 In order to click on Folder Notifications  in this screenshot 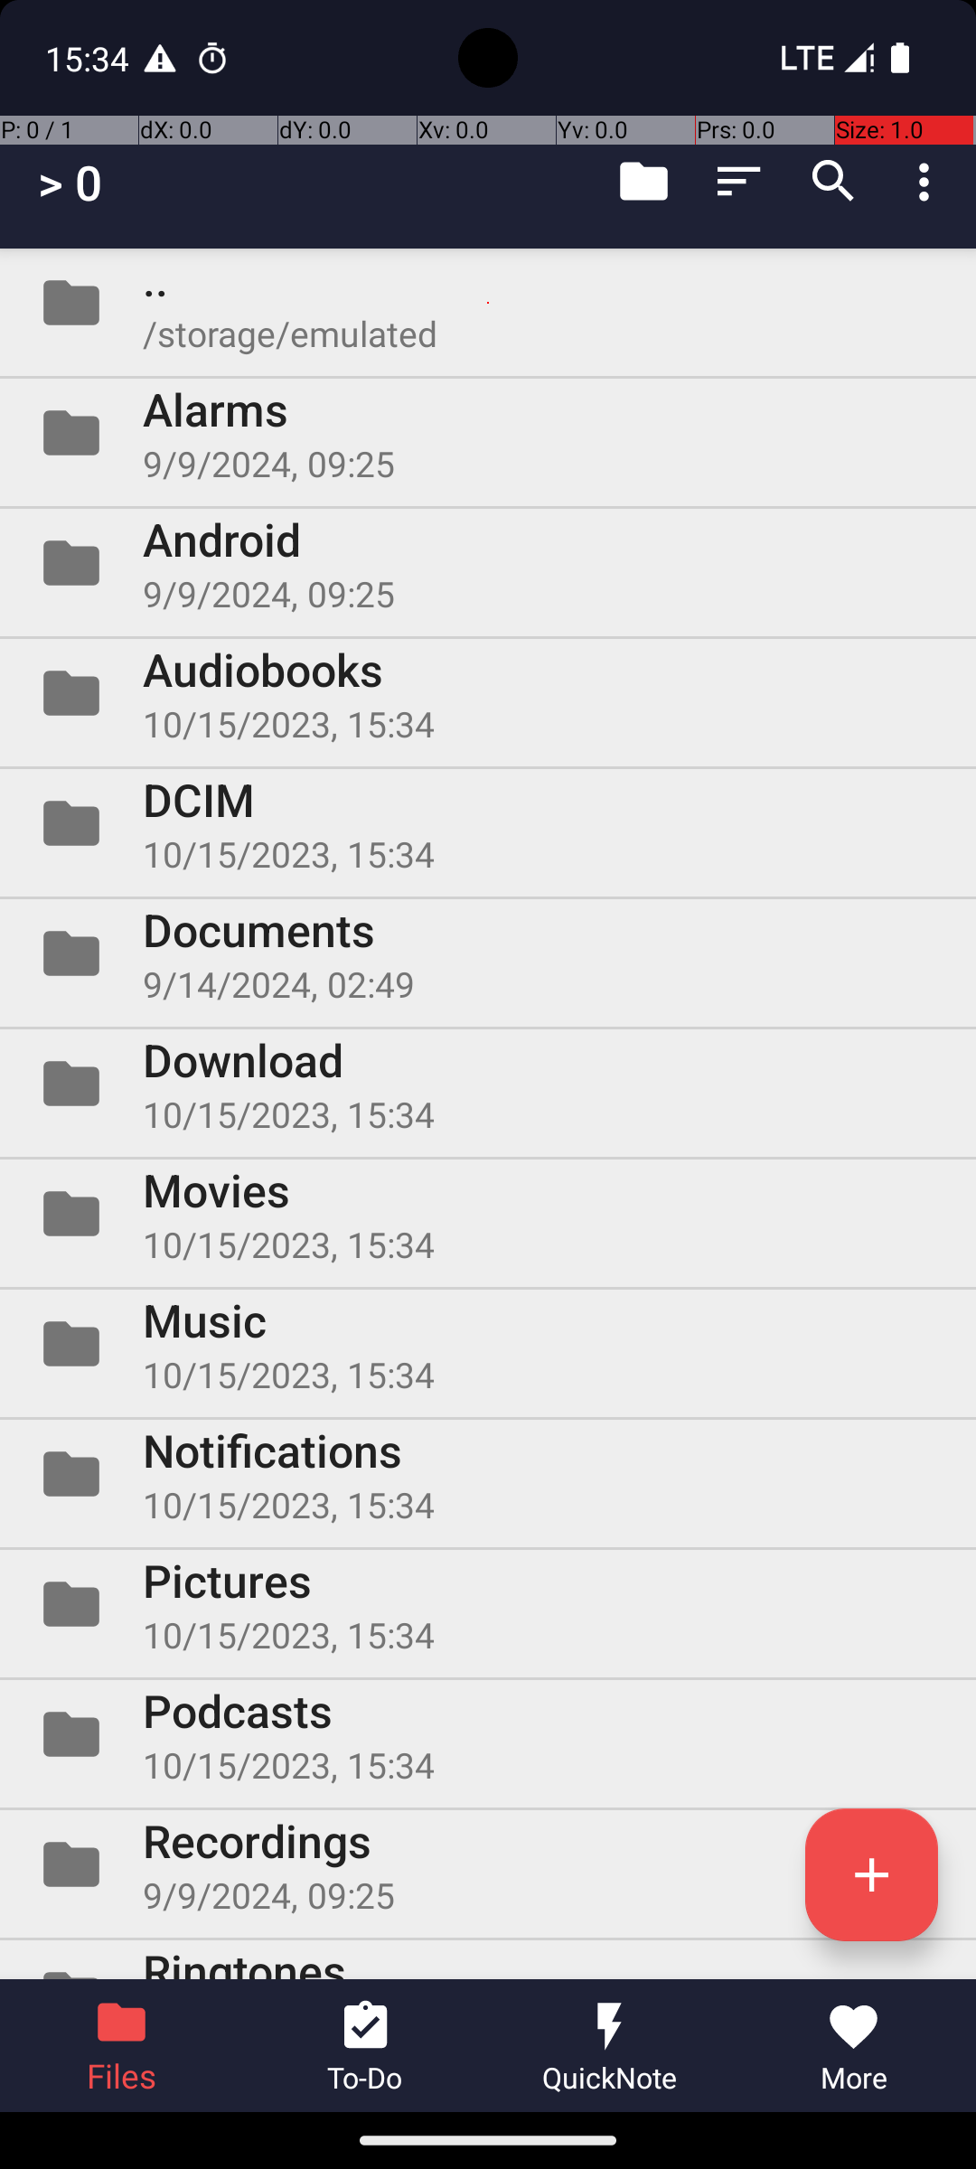, I will do `click(488, 1474)`.